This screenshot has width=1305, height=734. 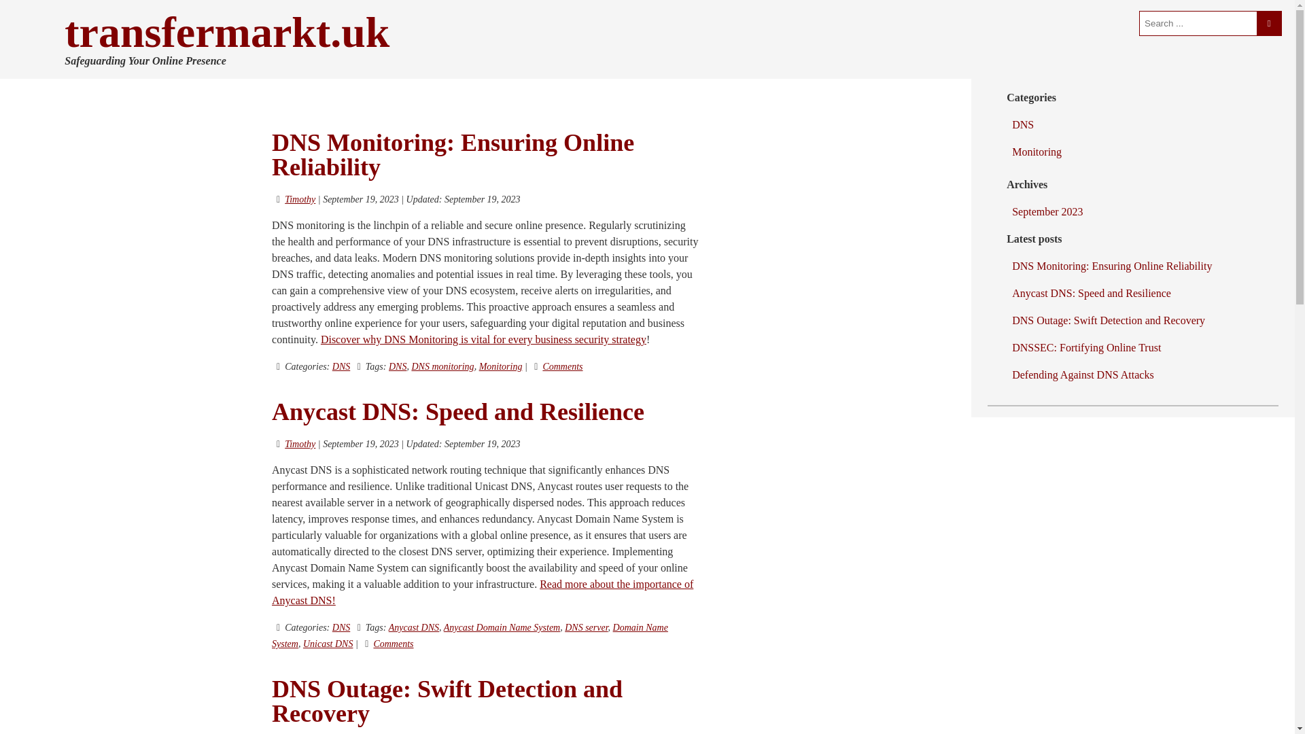 What do you see at coordinates (328, 643) in the screenshot?
I see `Unicast DNS` at bounding box center [328, 643].